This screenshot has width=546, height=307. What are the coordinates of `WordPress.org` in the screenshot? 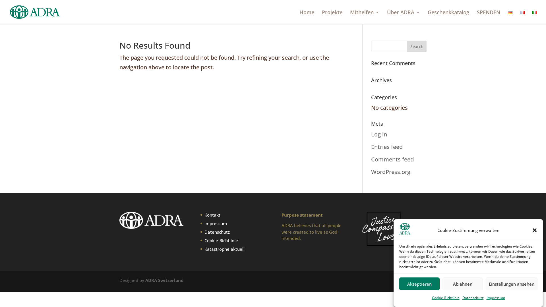 It's located at (391, 172).